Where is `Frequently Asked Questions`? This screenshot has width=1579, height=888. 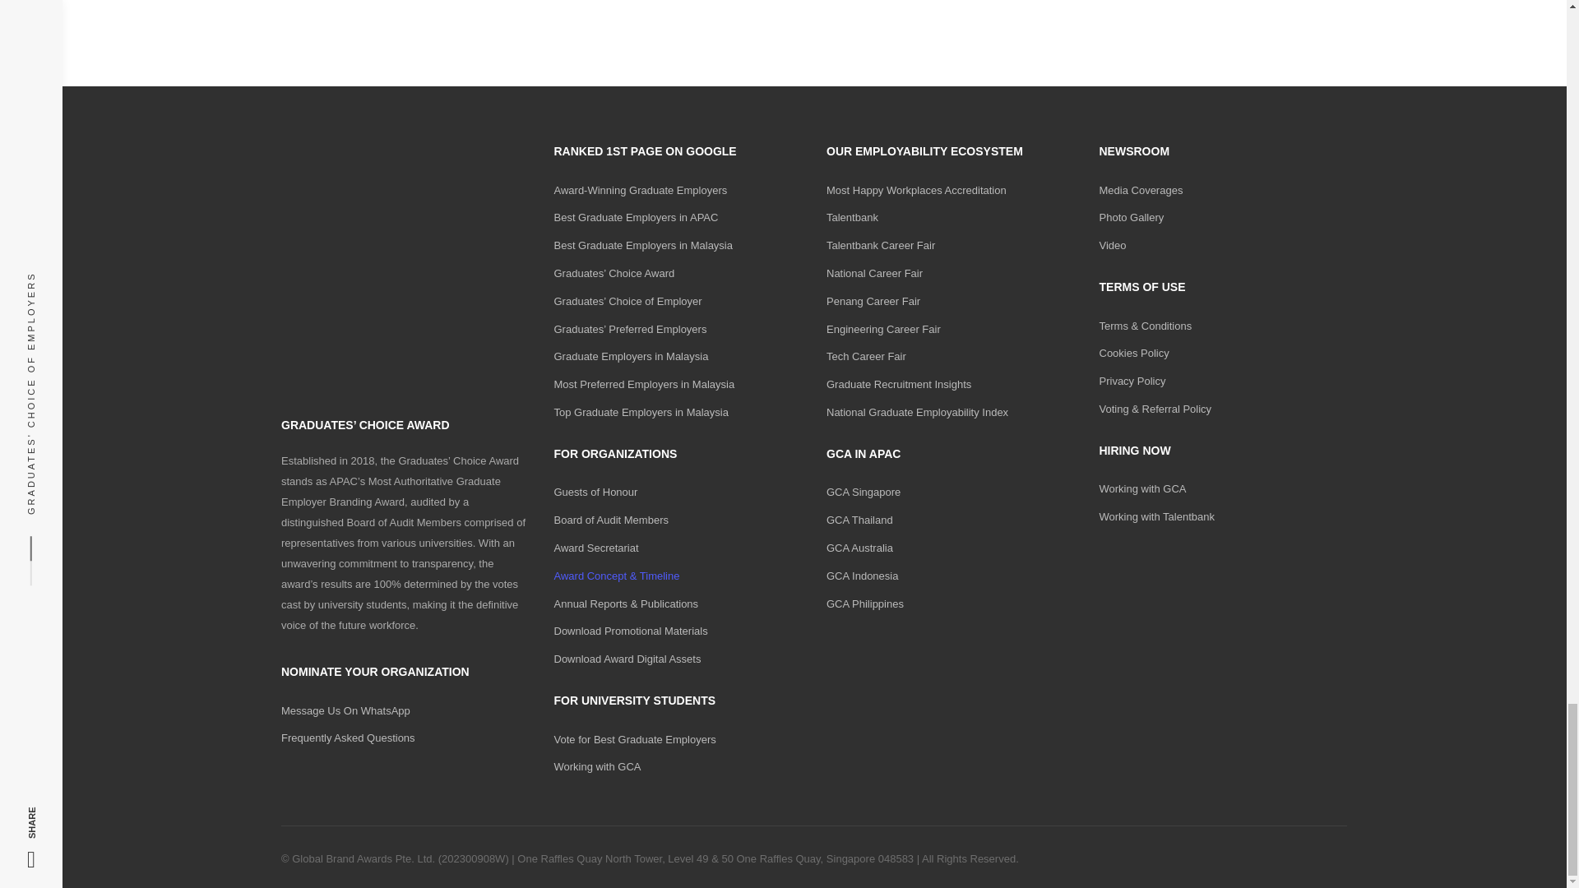
Frequently Asked Questions is located at coordinates (347, 738).